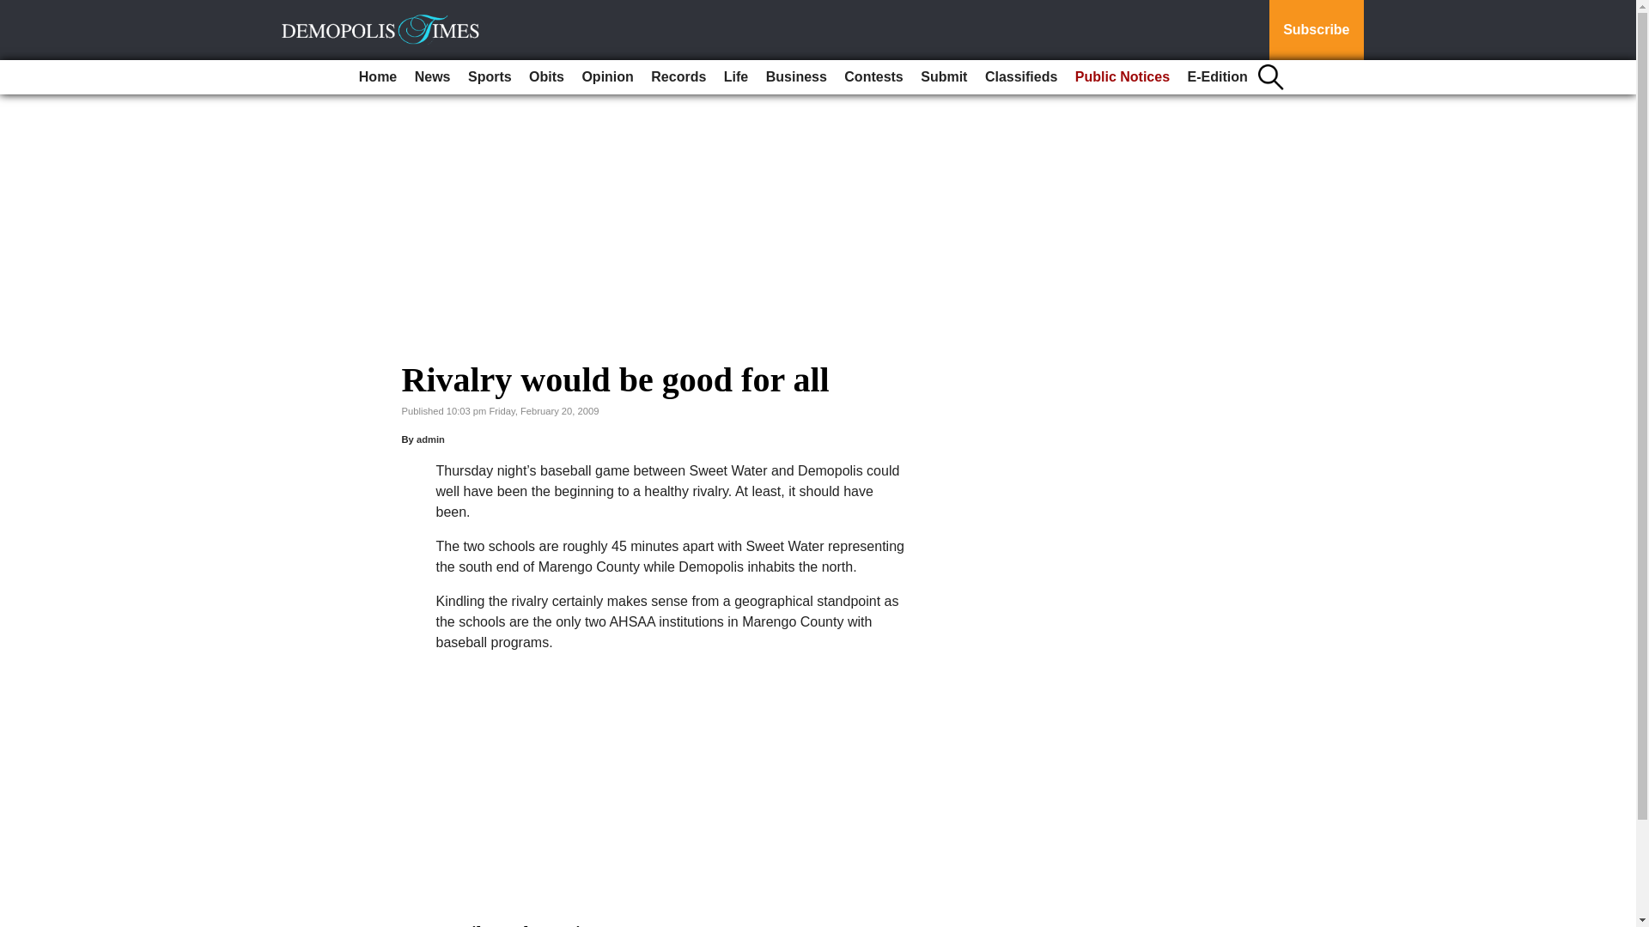 This screenshot has height=927, width=1649. Describe the element at coordinates (1316, 30) in the screenshot. I see `Subscribe` at that location.